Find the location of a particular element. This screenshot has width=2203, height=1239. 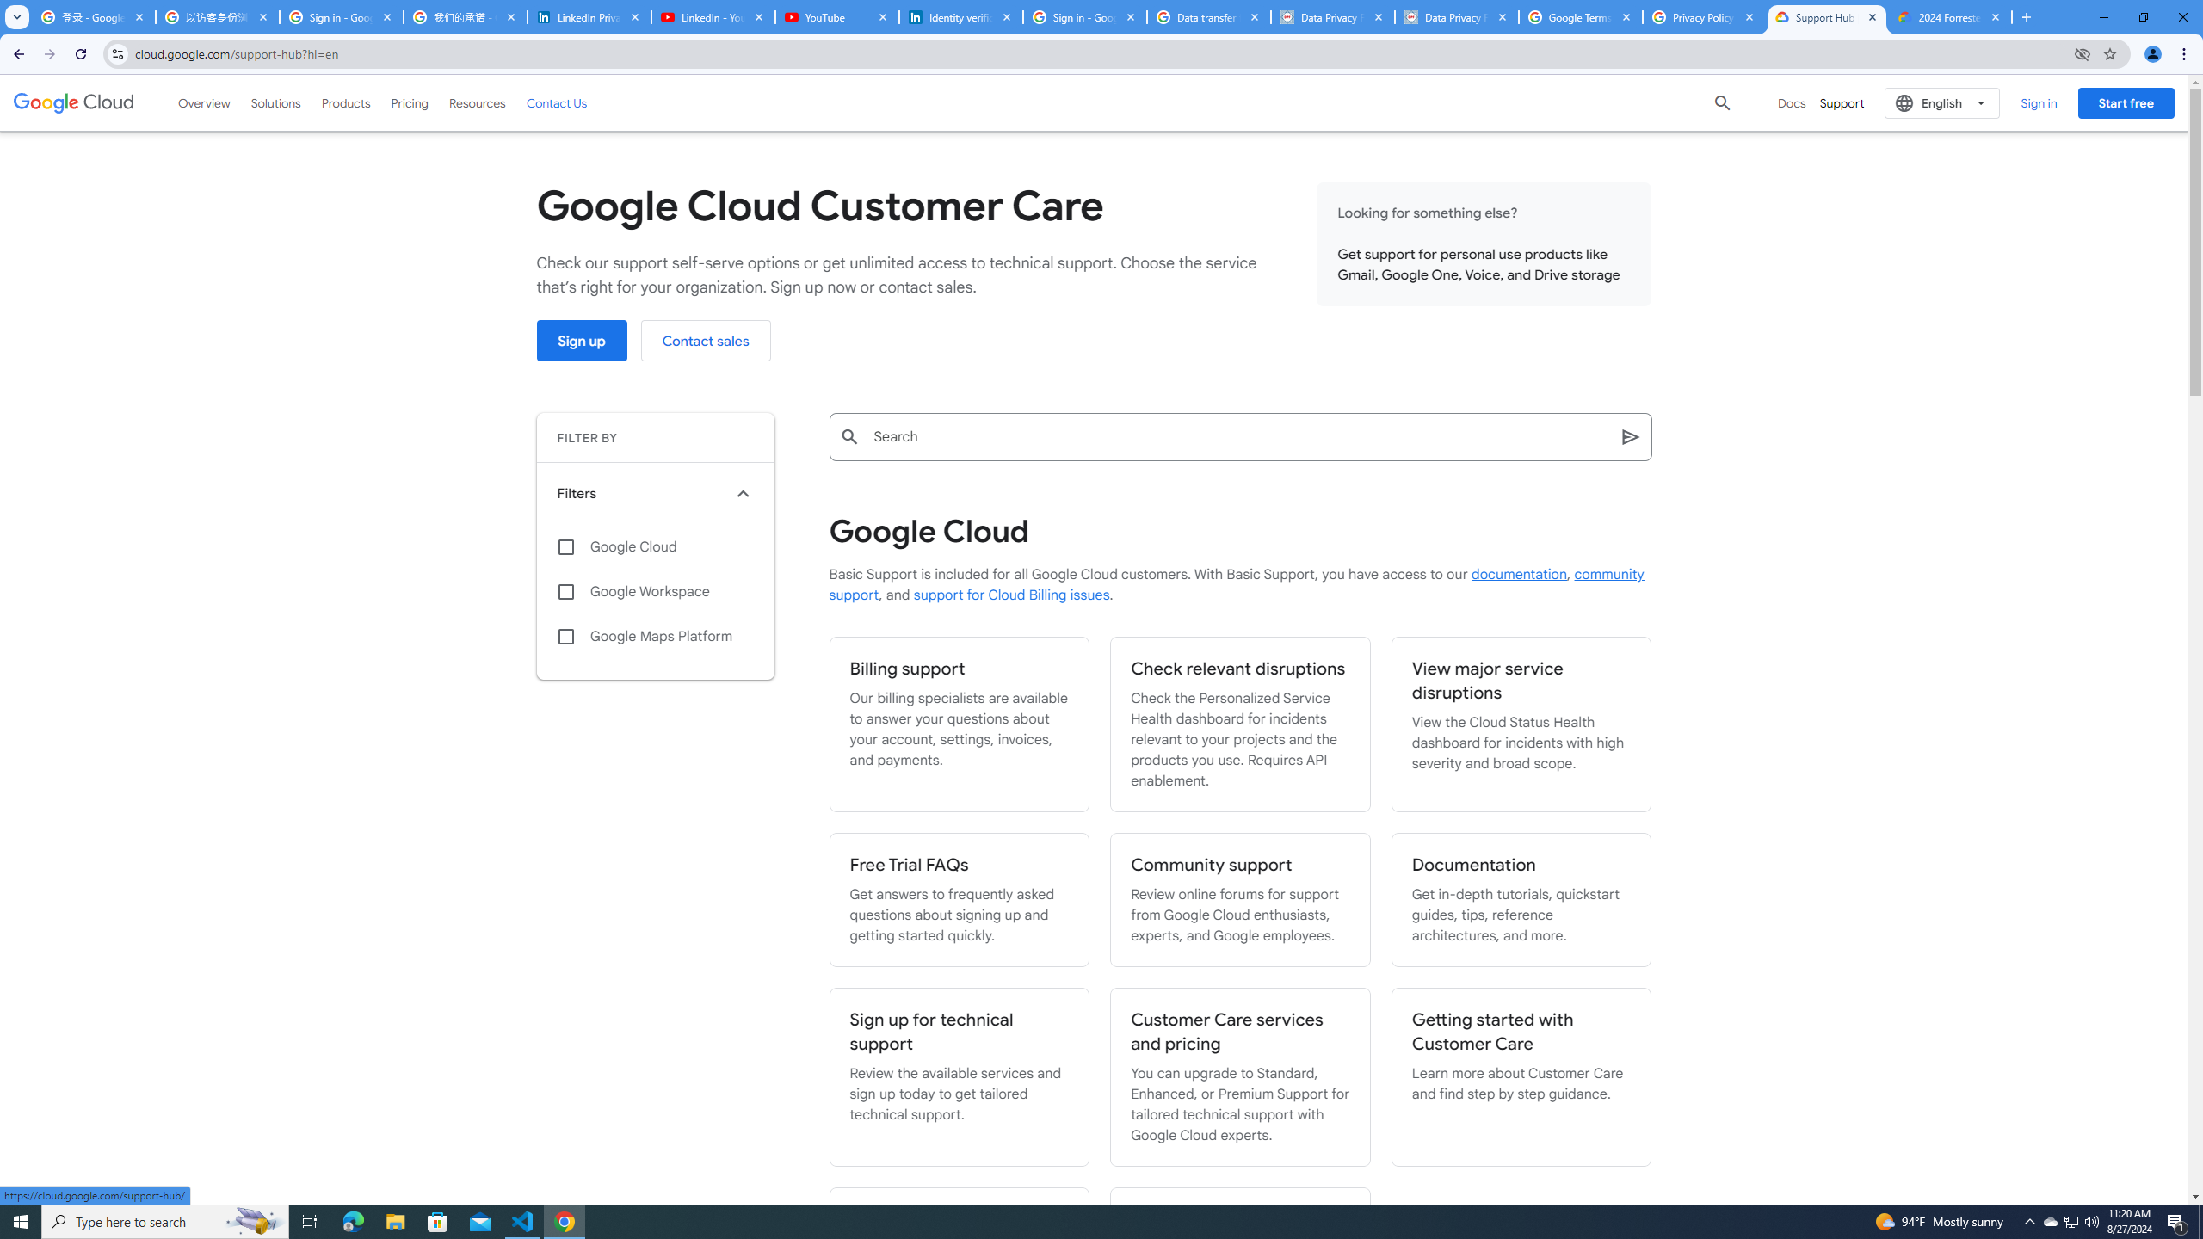

Sign up is located at coordinates (582, 341).